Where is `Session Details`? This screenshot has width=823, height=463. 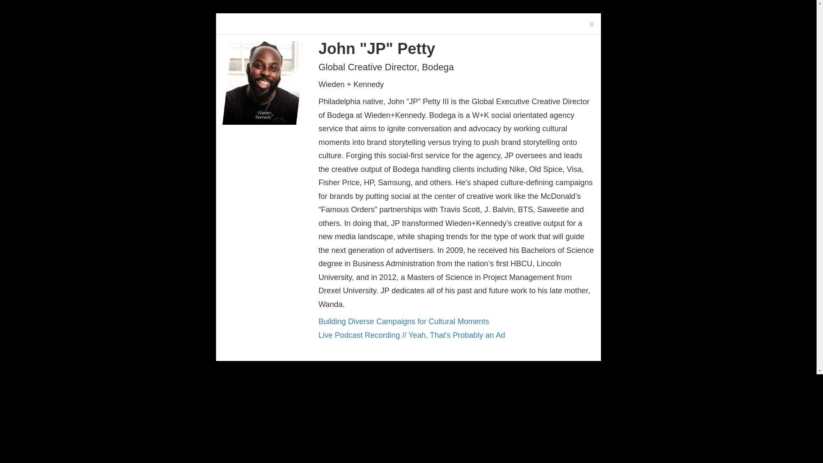
Session Details is located at coordinates (404, 322).